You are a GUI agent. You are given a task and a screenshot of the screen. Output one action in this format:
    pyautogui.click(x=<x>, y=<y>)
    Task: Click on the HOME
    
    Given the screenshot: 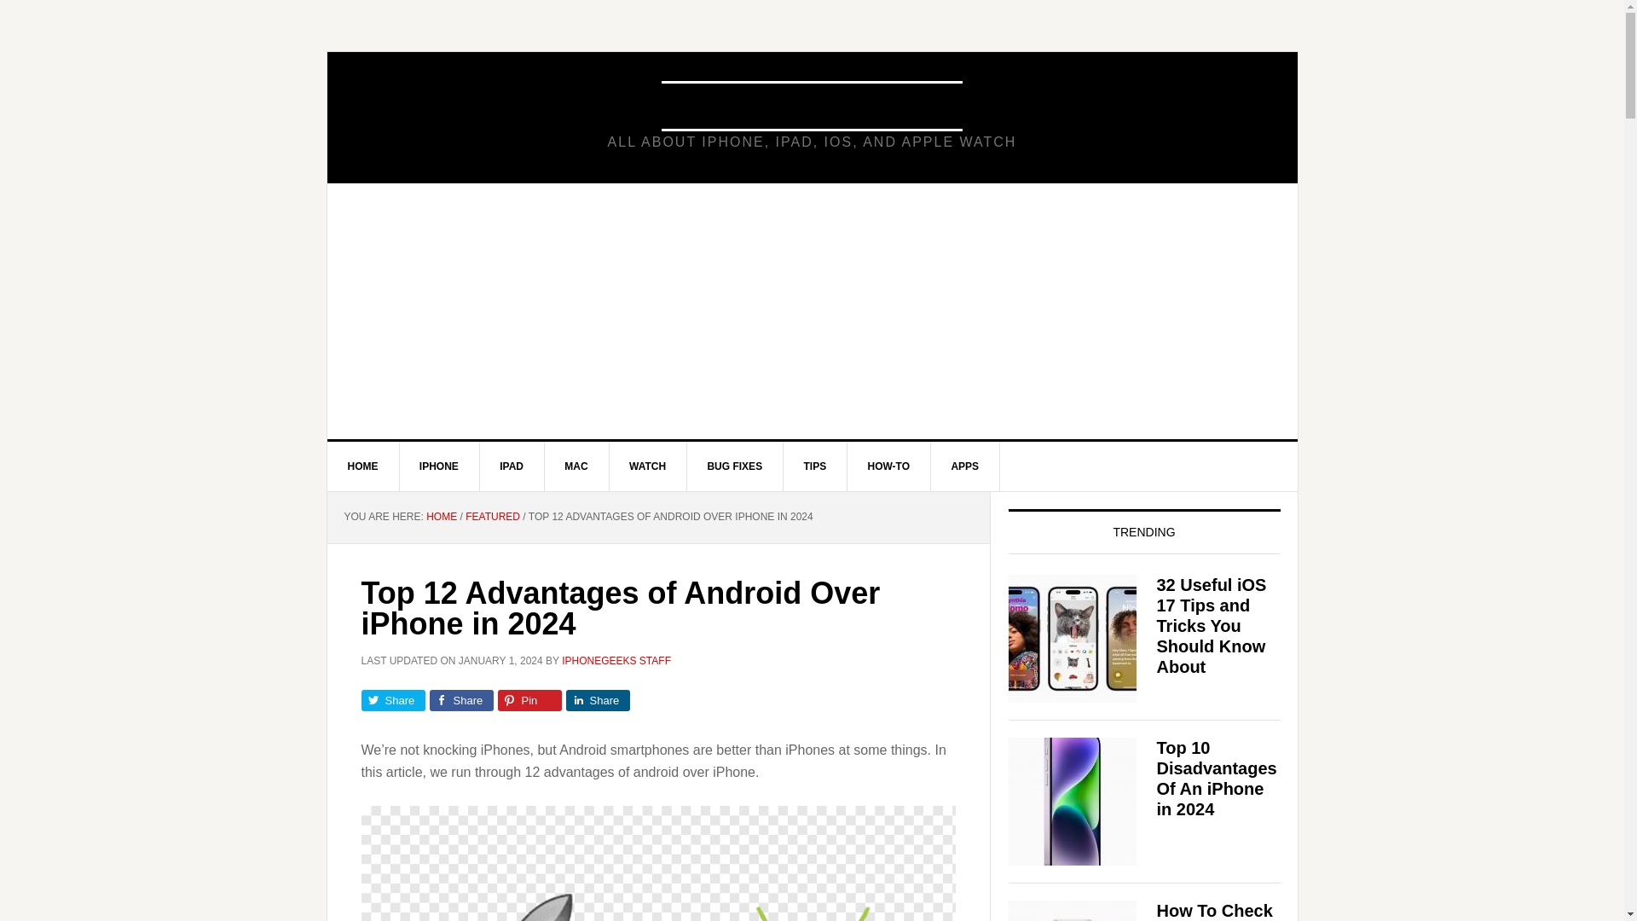 What is the action you would take?
    pyautogui.click(x=363, y=466)
    